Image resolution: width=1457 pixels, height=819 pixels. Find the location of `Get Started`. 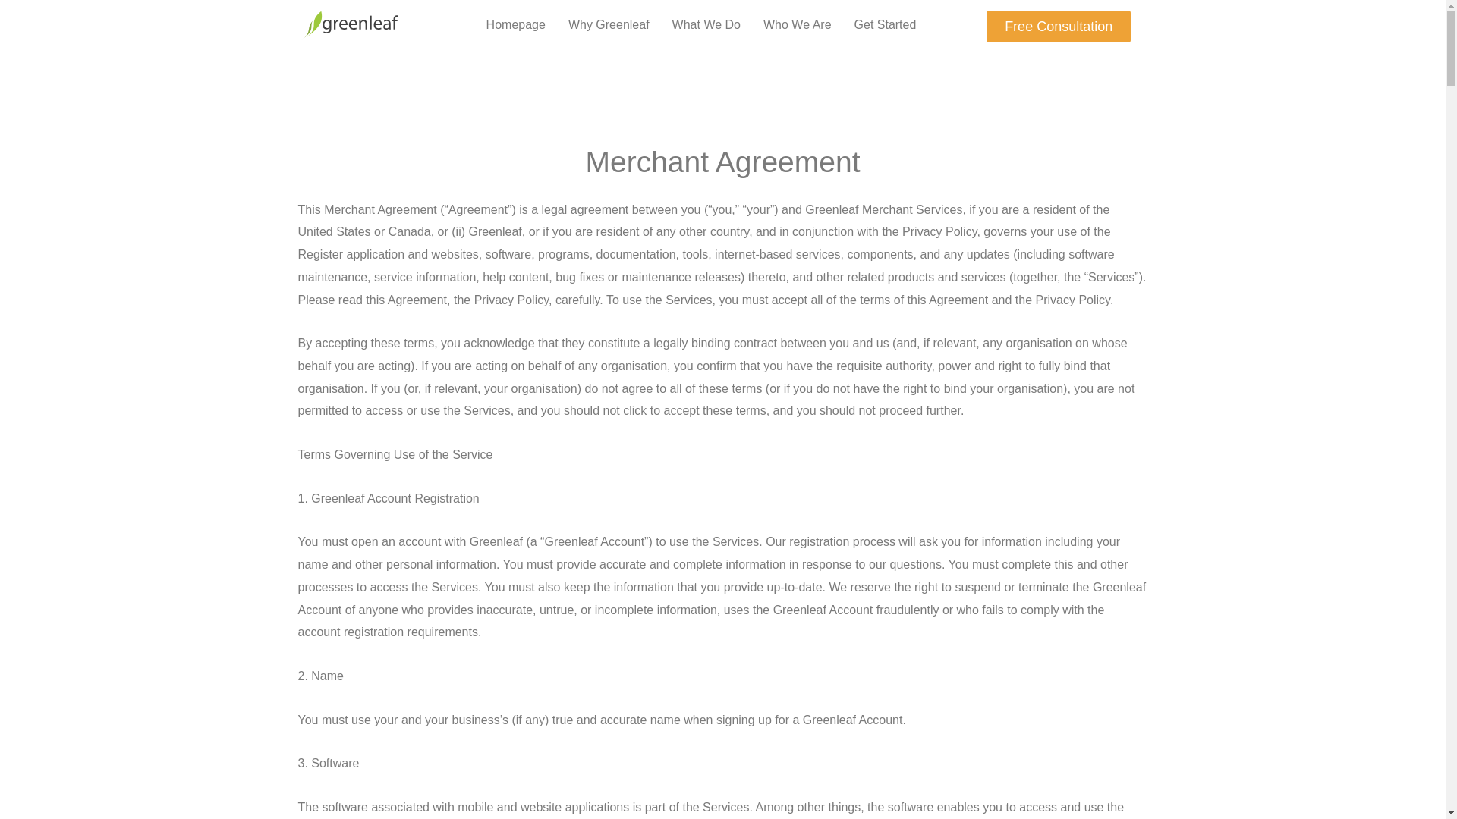

Get Started is located at coordinates (886, 24).